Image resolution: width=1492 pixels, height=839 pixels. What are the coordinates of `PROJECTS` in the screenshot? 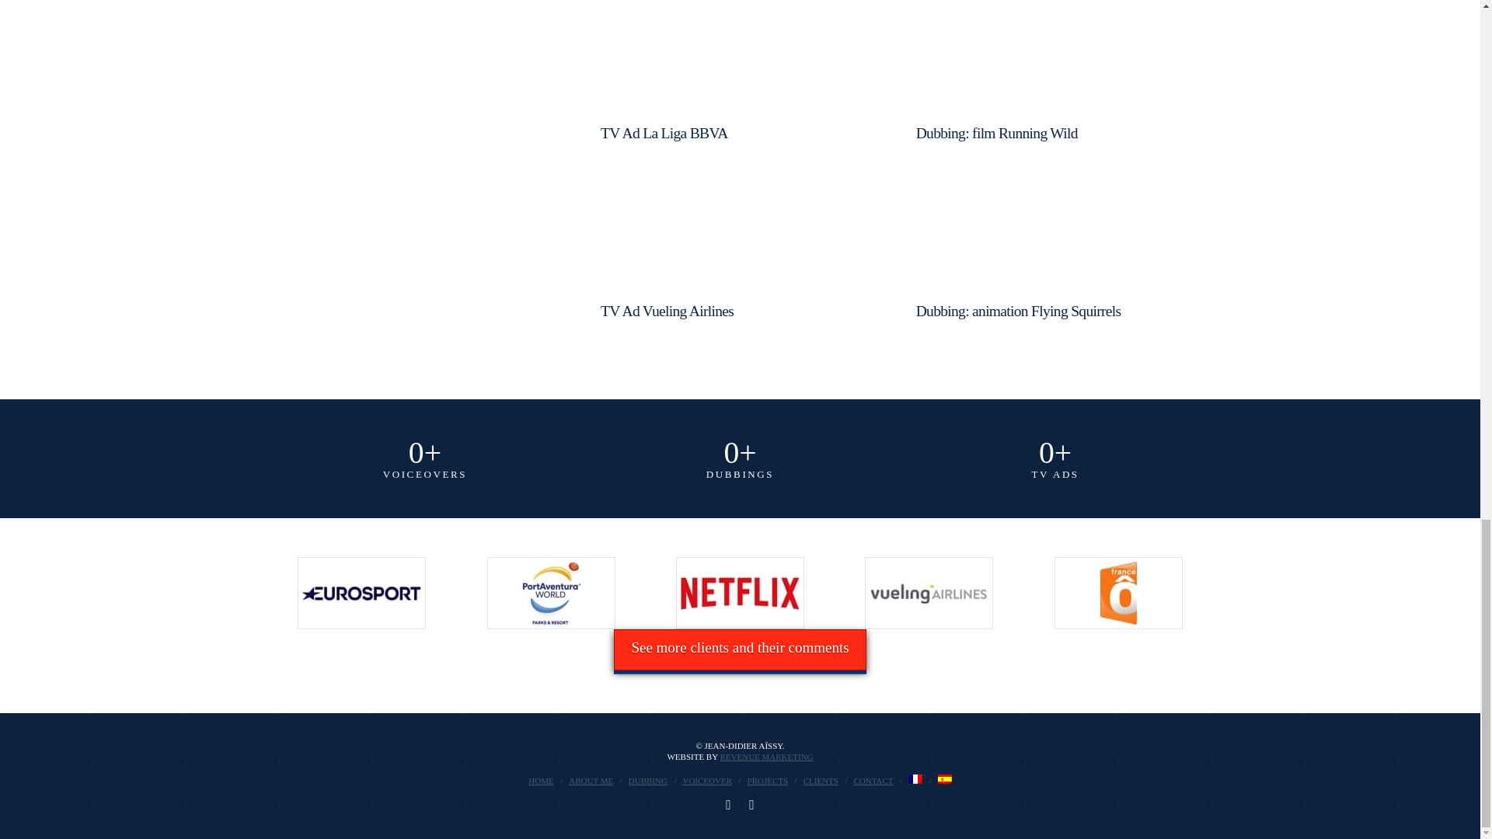 It's located at (768, 780).